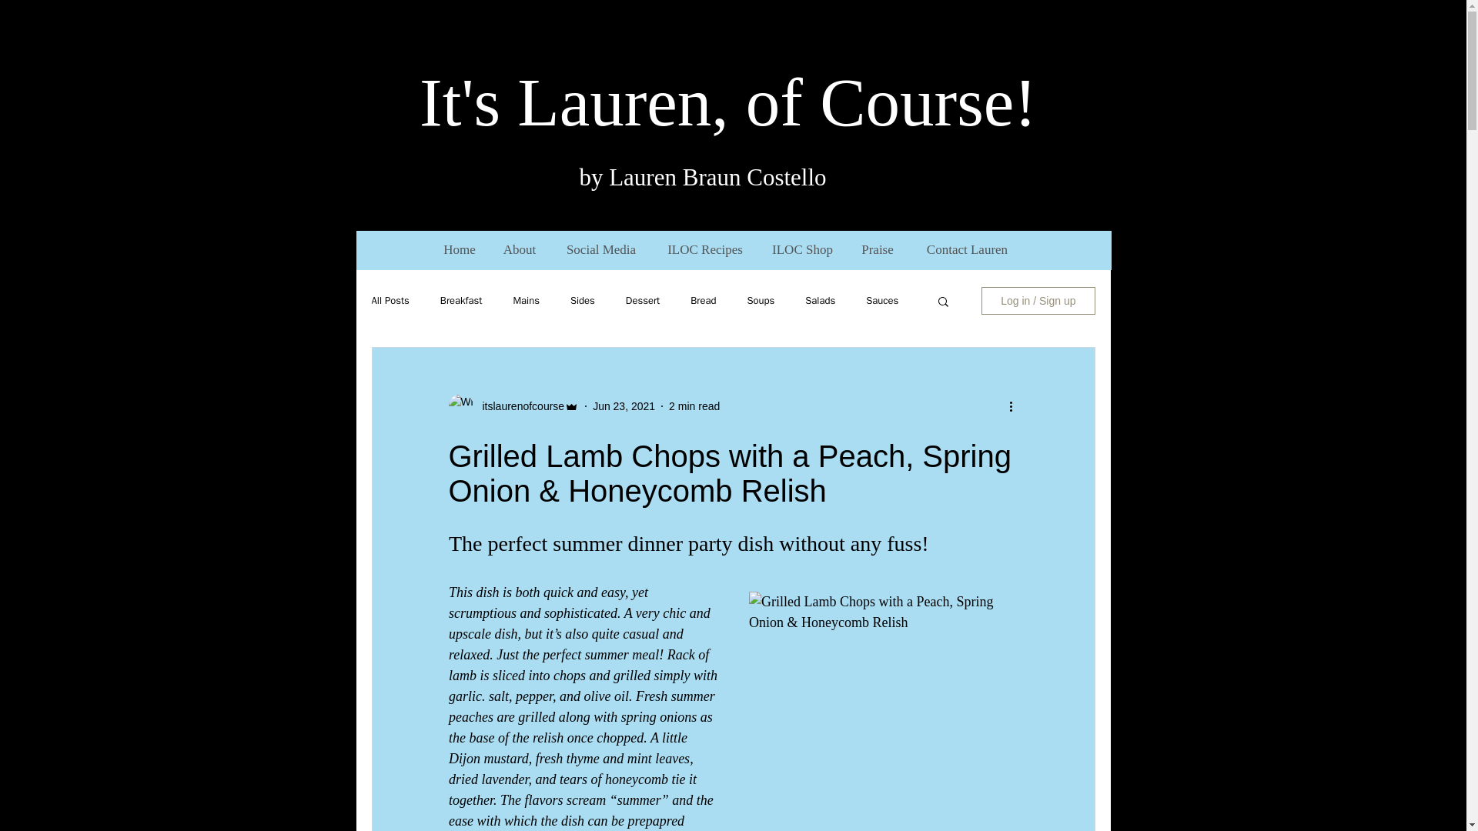  What do you see at coordinates (459, 249) in the screenshot?
I see `Home` at bounding box center [459, 249].